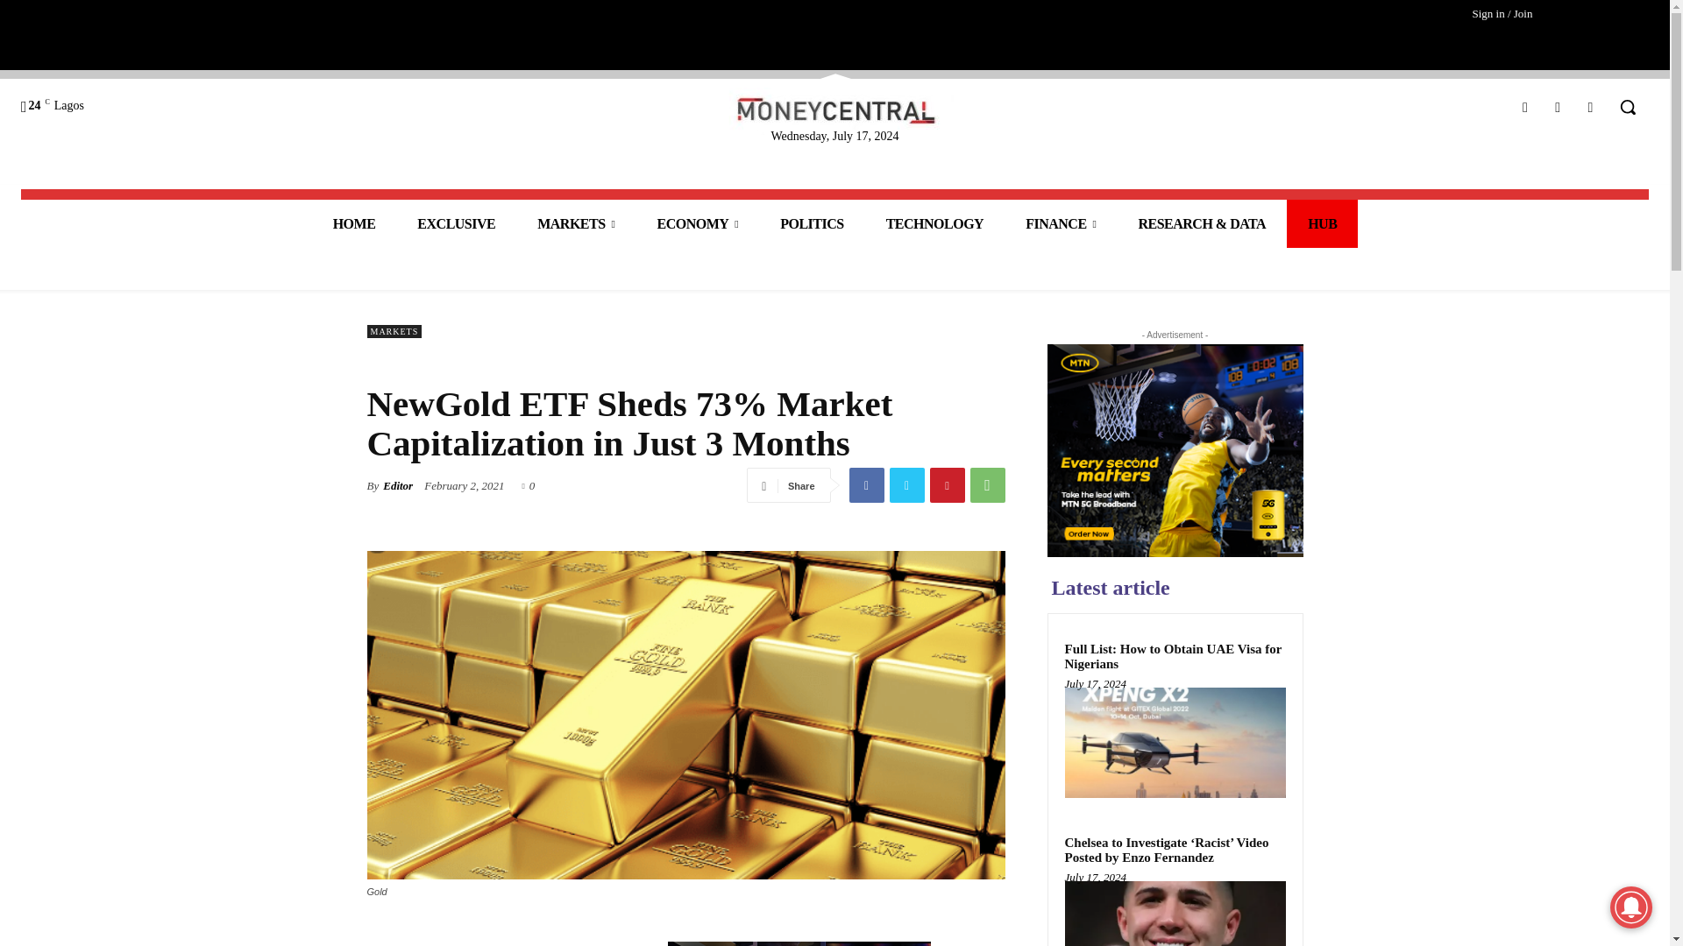 Image resolution: width=1683 pixels, height=946 pixels. Describe the element at coordinates (1590, 107) in the screenshot. I see `Twitter` at that location.